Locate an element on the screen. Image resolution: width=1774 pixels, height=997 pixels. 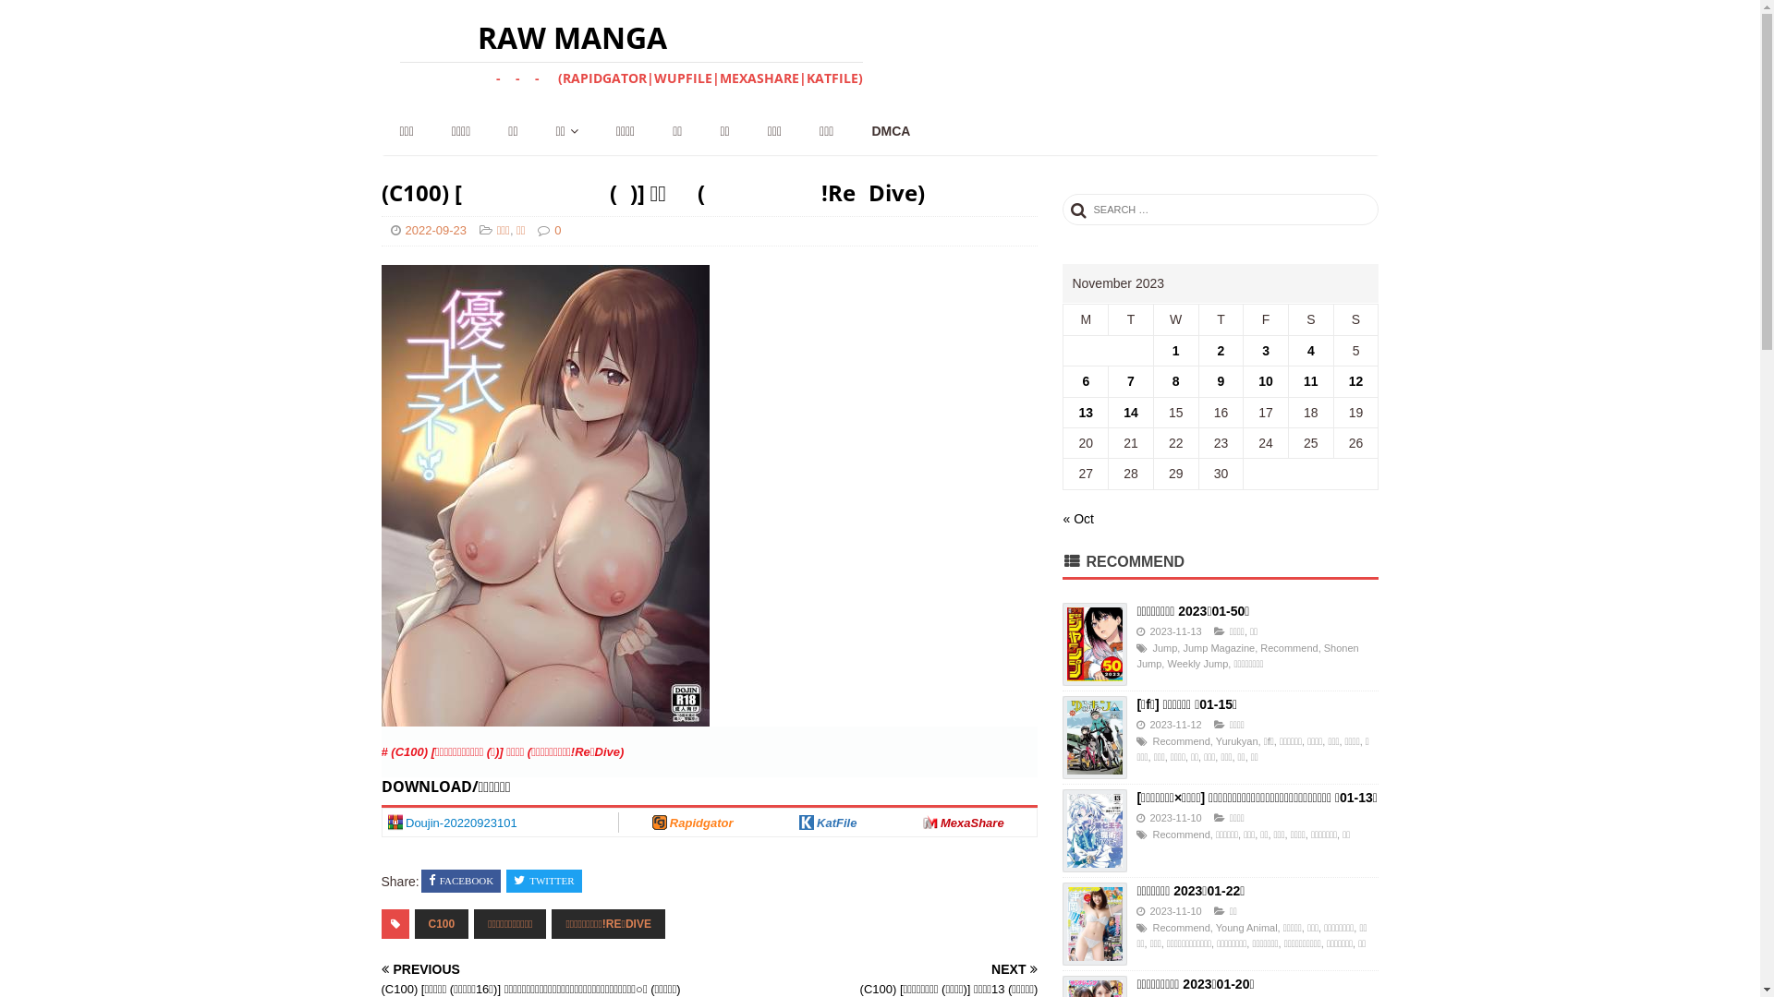
12 is located at coordinates (1356, 381).